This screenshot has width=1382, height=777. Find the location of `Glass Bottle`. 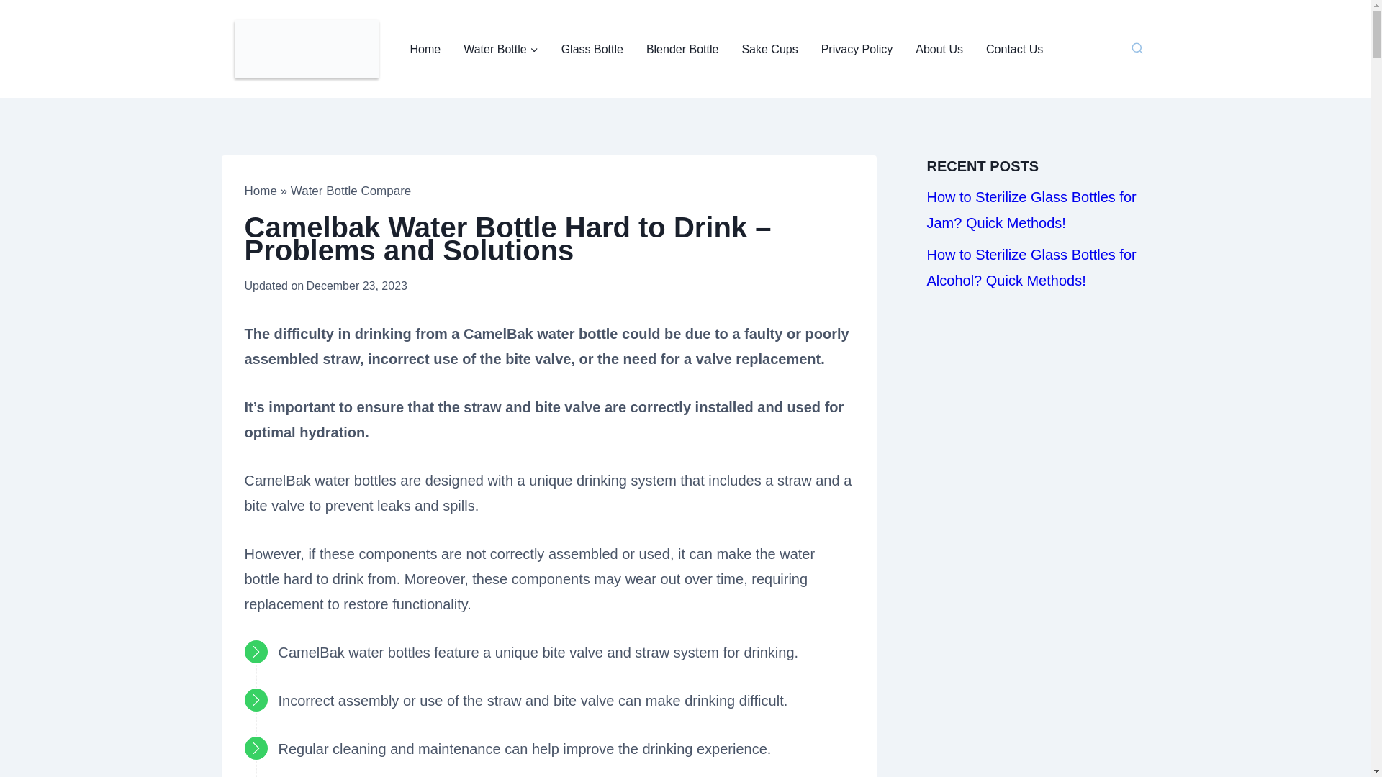

Glass Bottle is located at coordinates (592, 49).